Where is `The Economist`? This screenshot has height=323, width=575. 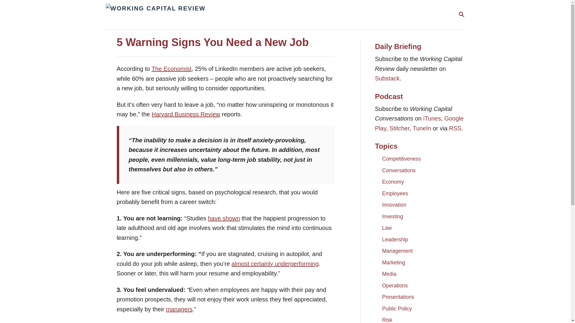 The Economist is located at coordinates (461, 14).